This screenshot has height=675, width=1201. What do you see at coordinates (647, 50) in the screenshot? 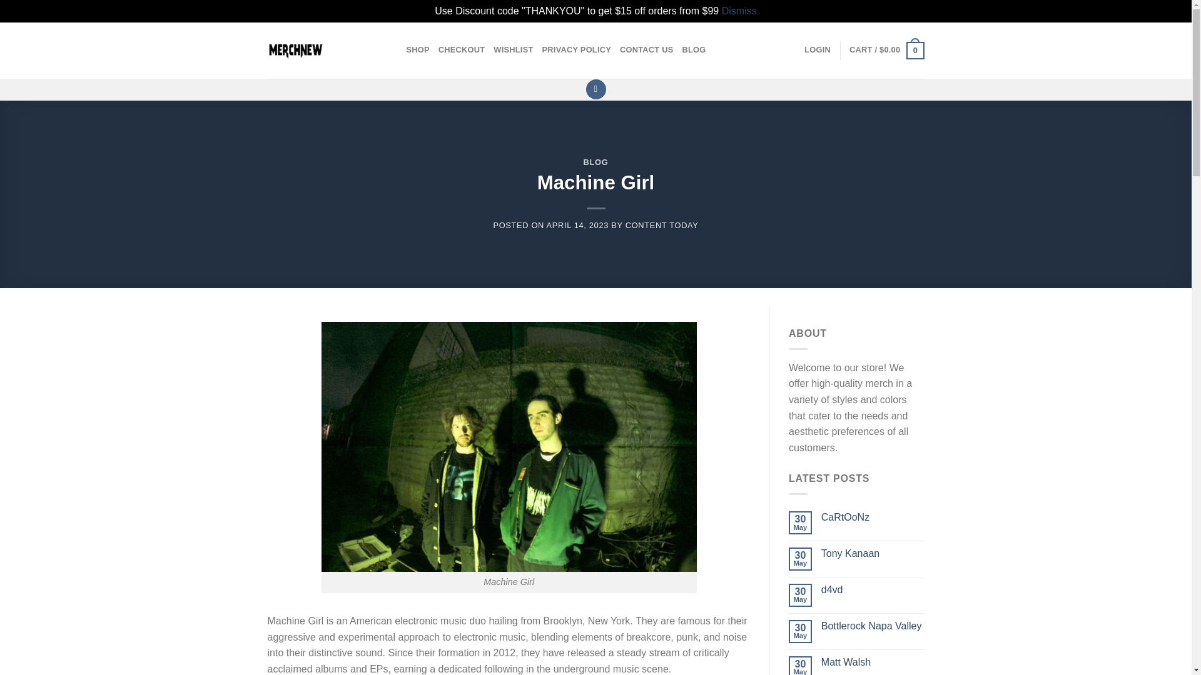
I see `CONTACT US` at bounding box center [647, 50].